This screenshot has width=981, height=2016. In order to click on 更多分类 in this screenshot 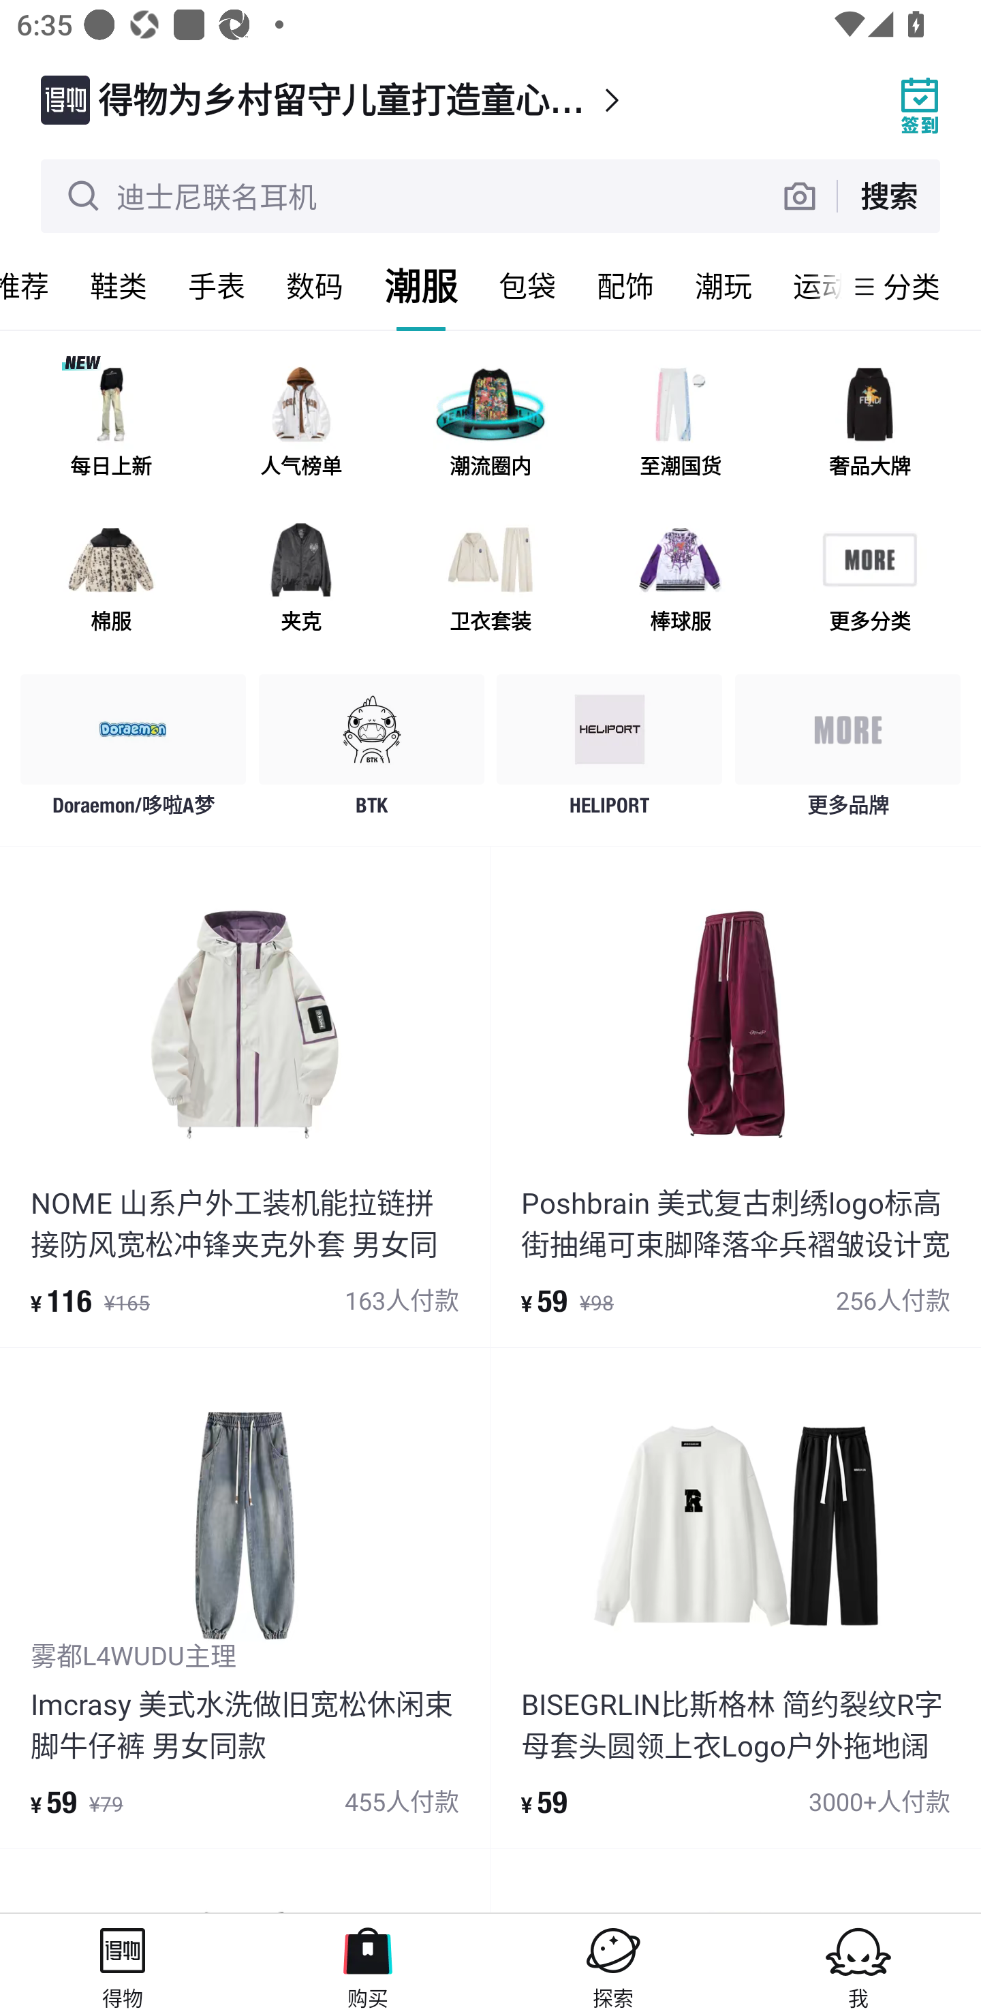, I will do `click(869, 579)`.